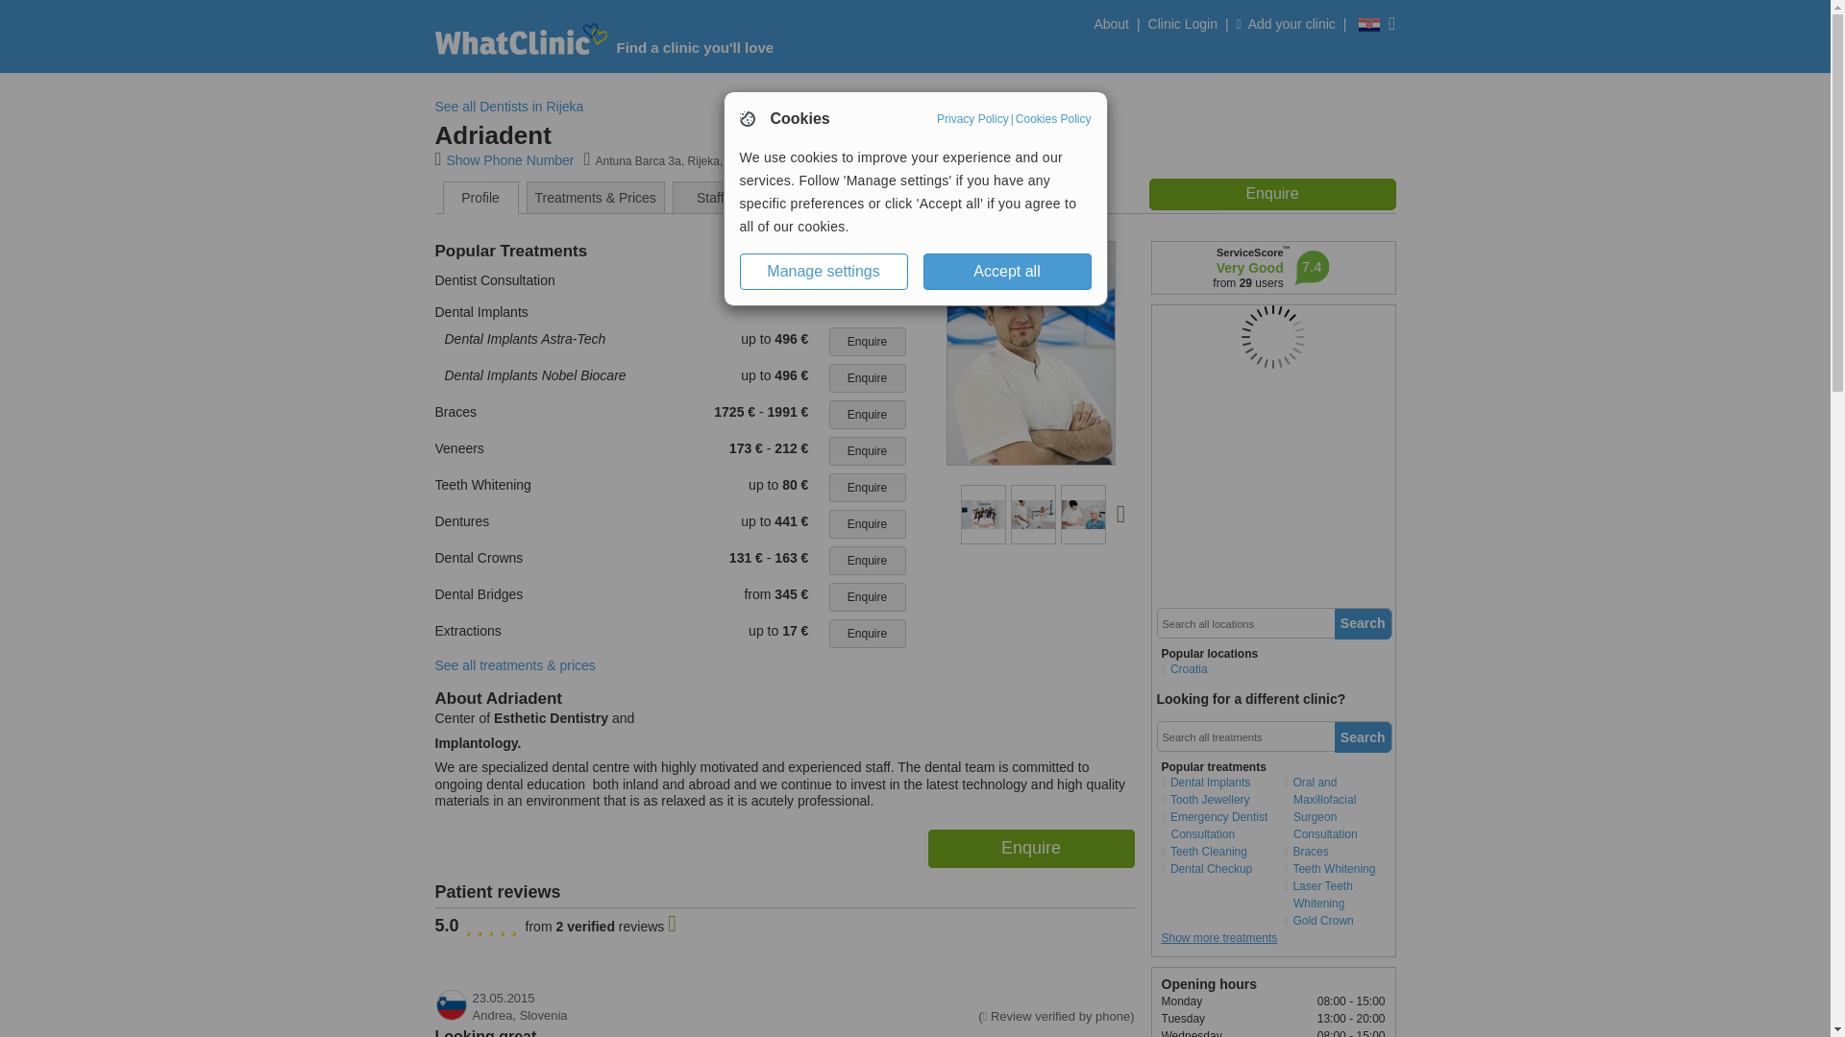 The image size is (1845, 1037). Describe the element at coordinates (1215, 782) in the screenshot. I see `Dental Implants` at that location.